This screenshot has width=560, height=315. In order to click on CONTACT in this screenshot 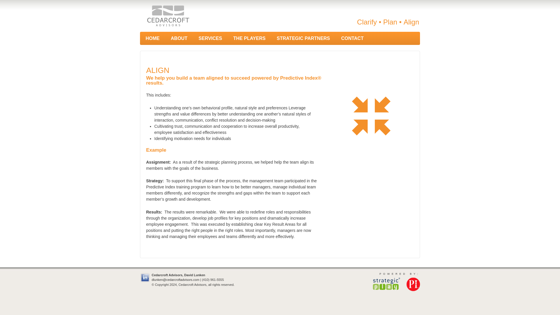, I will do `click(352, 38)`.